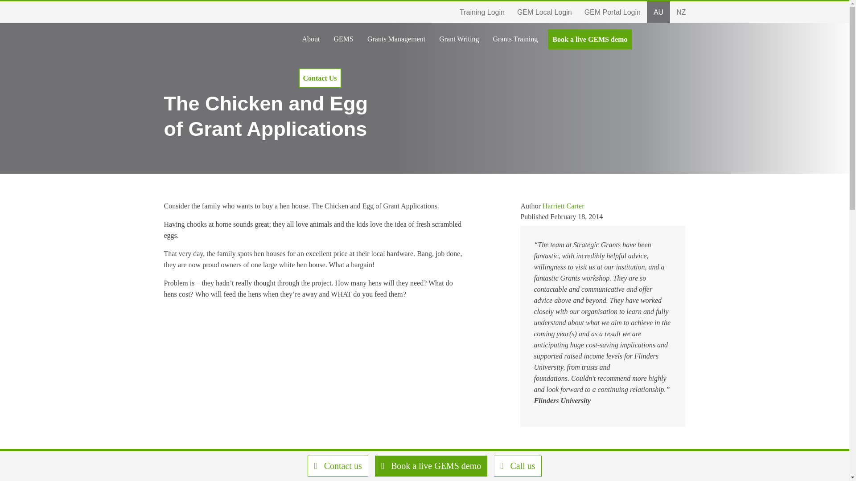 This screenshot has height=481, width=856. What do you see at coordinates (396, 39) in the screenshot?
I see `GEMS` at bounding box center [396, 39].